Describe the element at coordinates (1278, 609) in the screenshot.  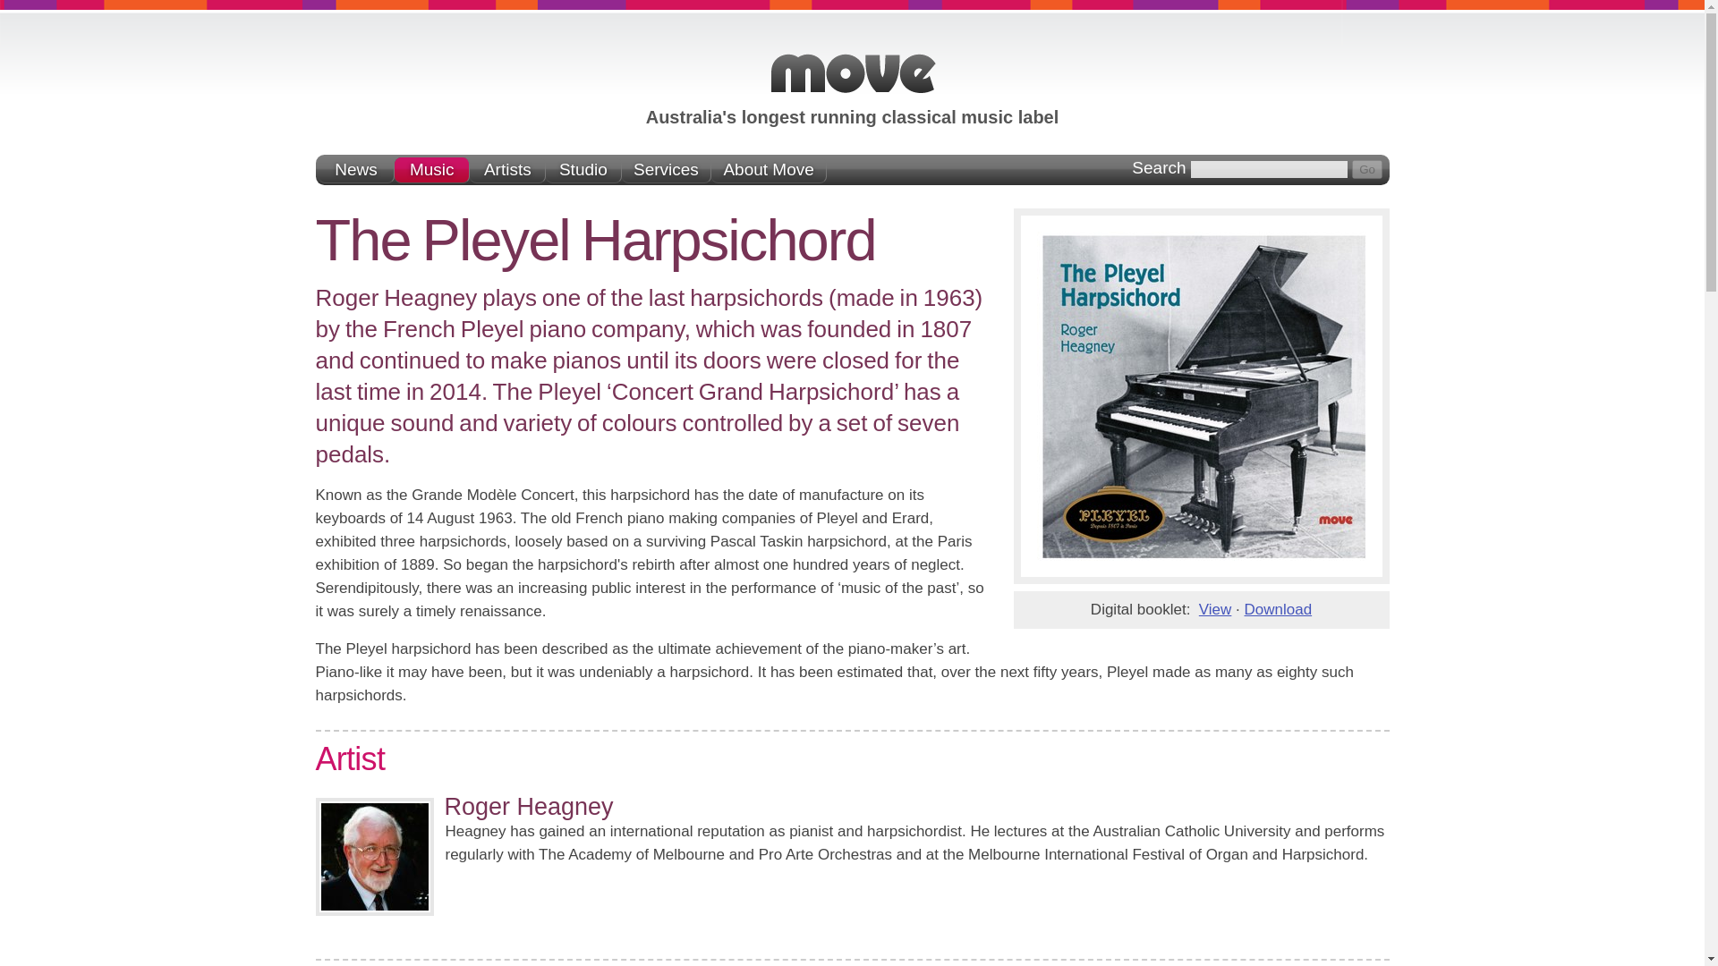
I see `Download` at that location.